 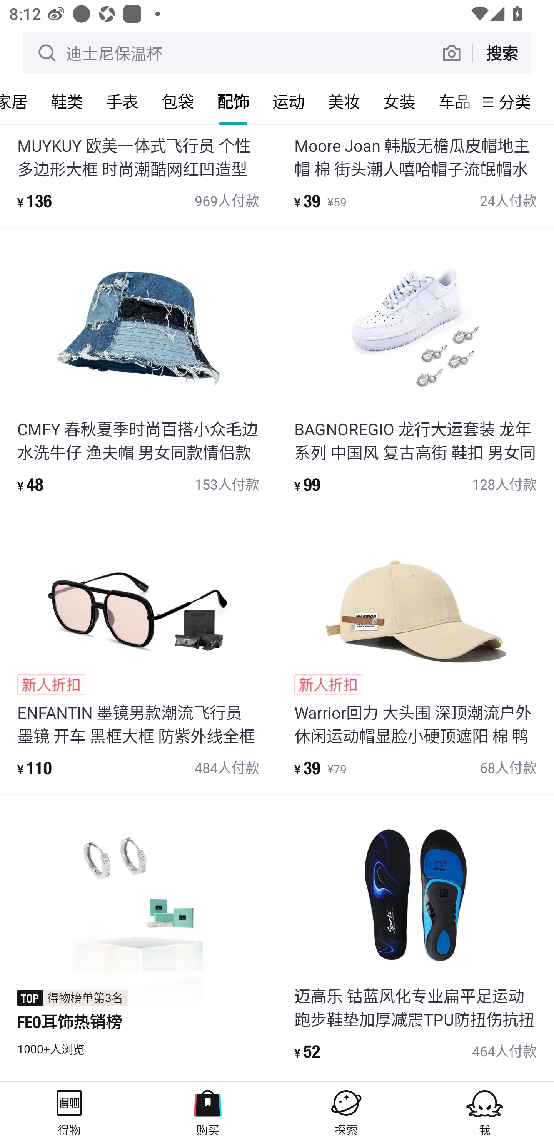 I want to click on 家居, so click(x=20, y=101).